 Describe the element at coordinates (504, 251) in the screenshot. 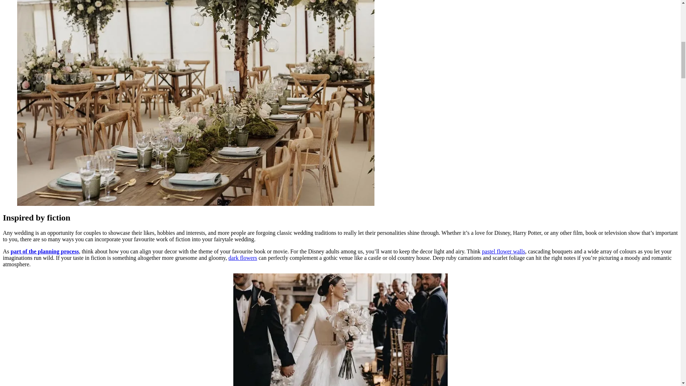

I see `pastel flower walls` at that location.